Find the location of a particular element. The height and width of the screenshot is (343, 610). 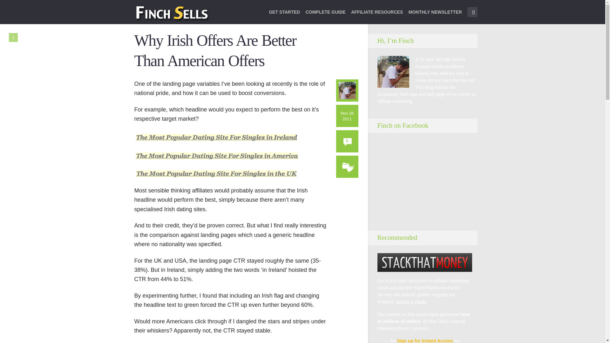

GET STARTED is located at coordinates (284, 16).